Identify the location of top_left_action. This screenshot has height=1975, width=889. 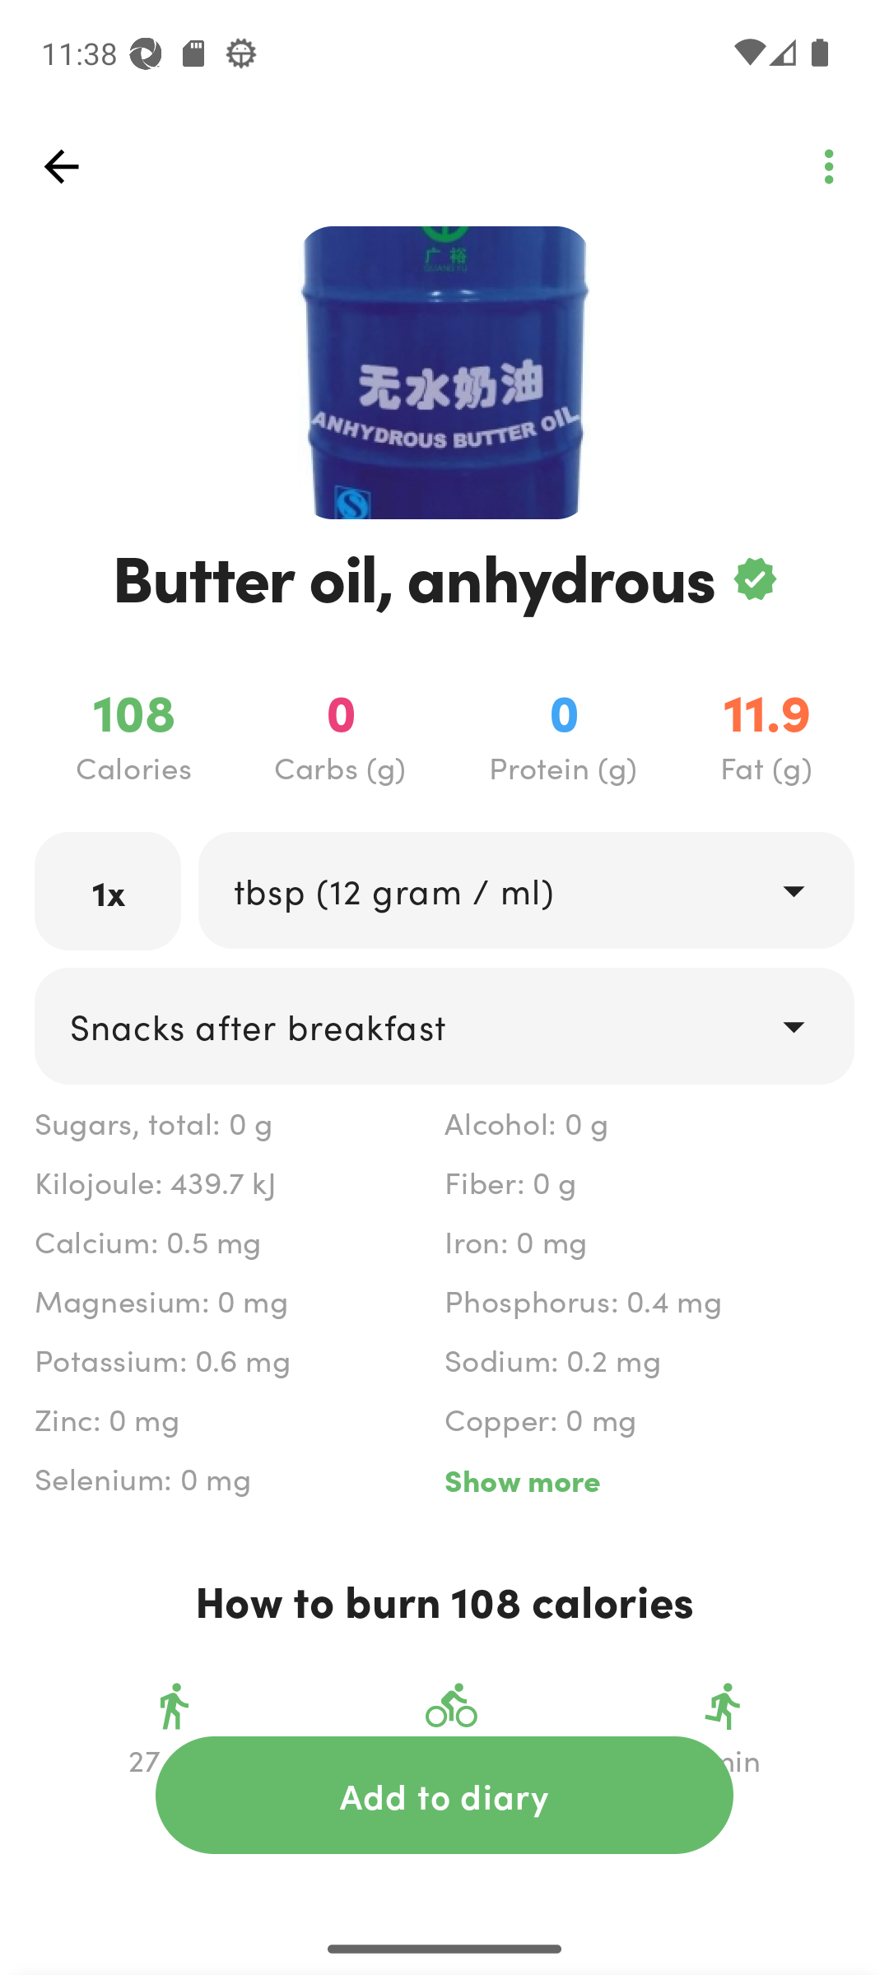
(828, 166).